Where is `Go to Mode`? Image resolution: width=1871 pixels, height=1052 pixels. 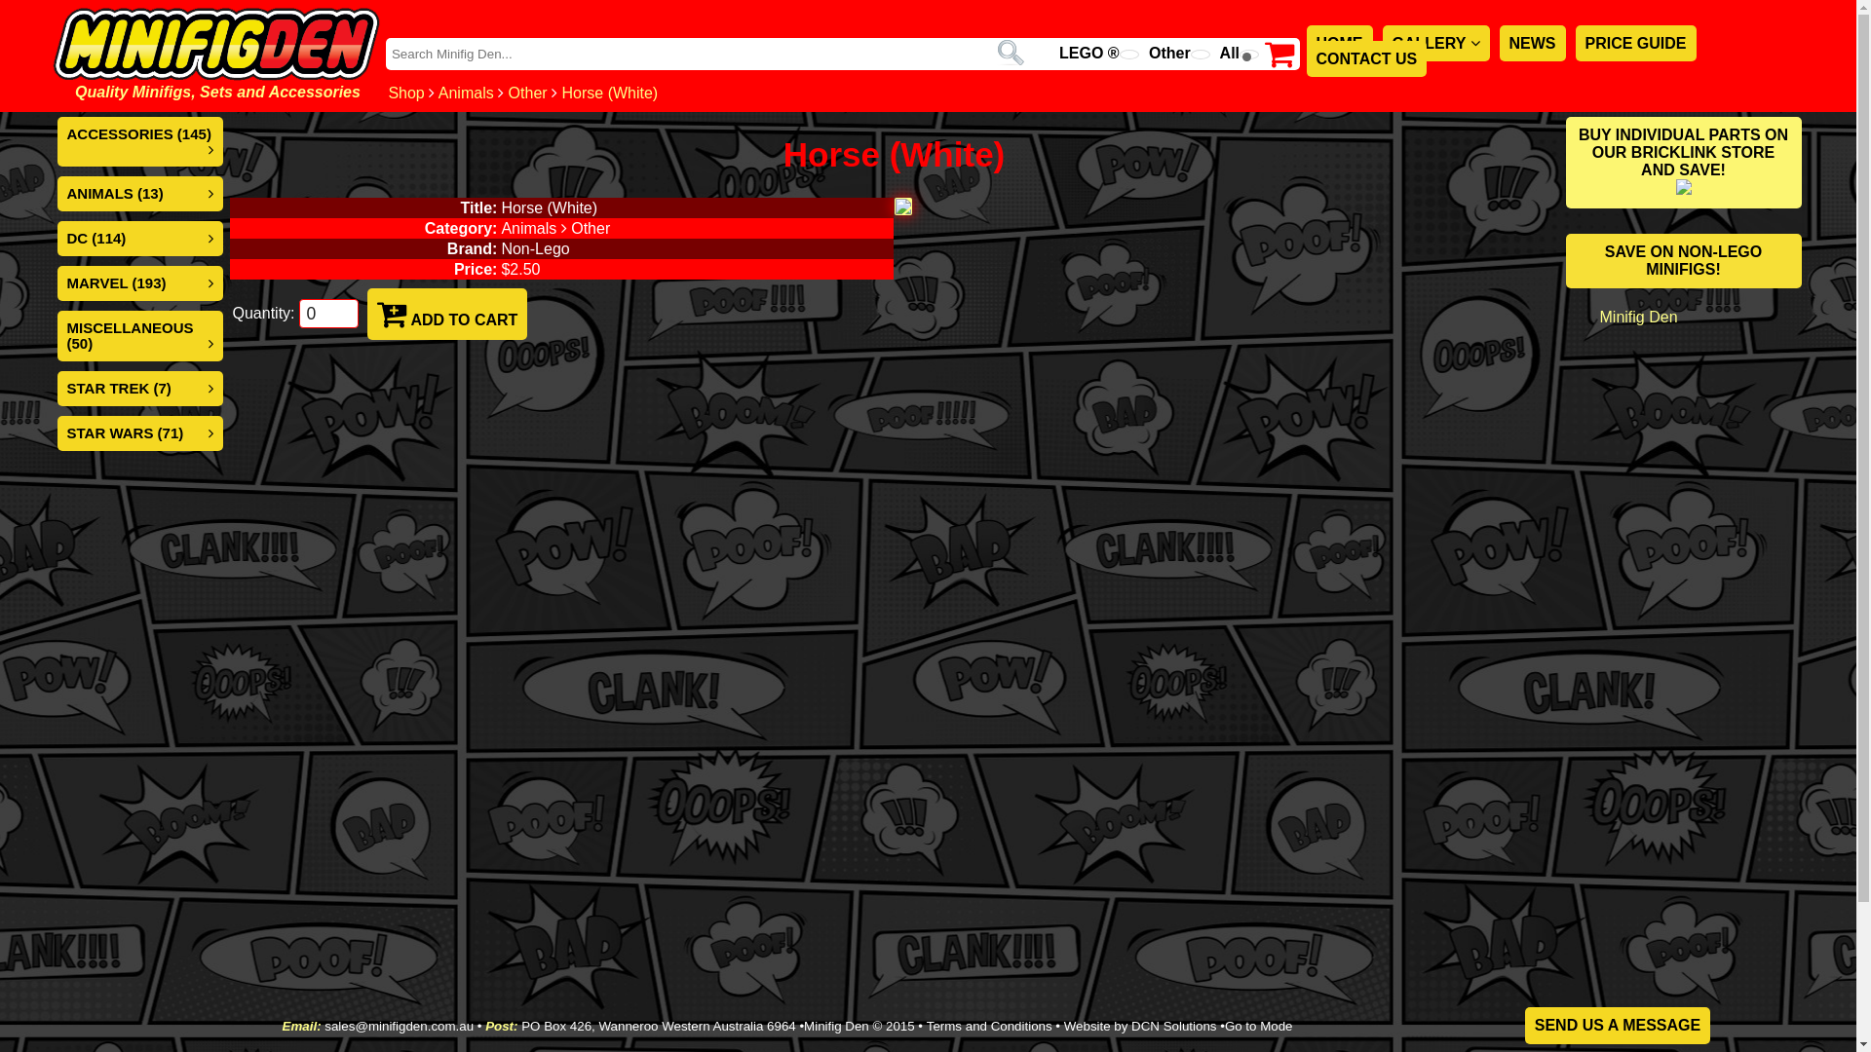
Go to Mode is located at coordinates (1259, 1027).